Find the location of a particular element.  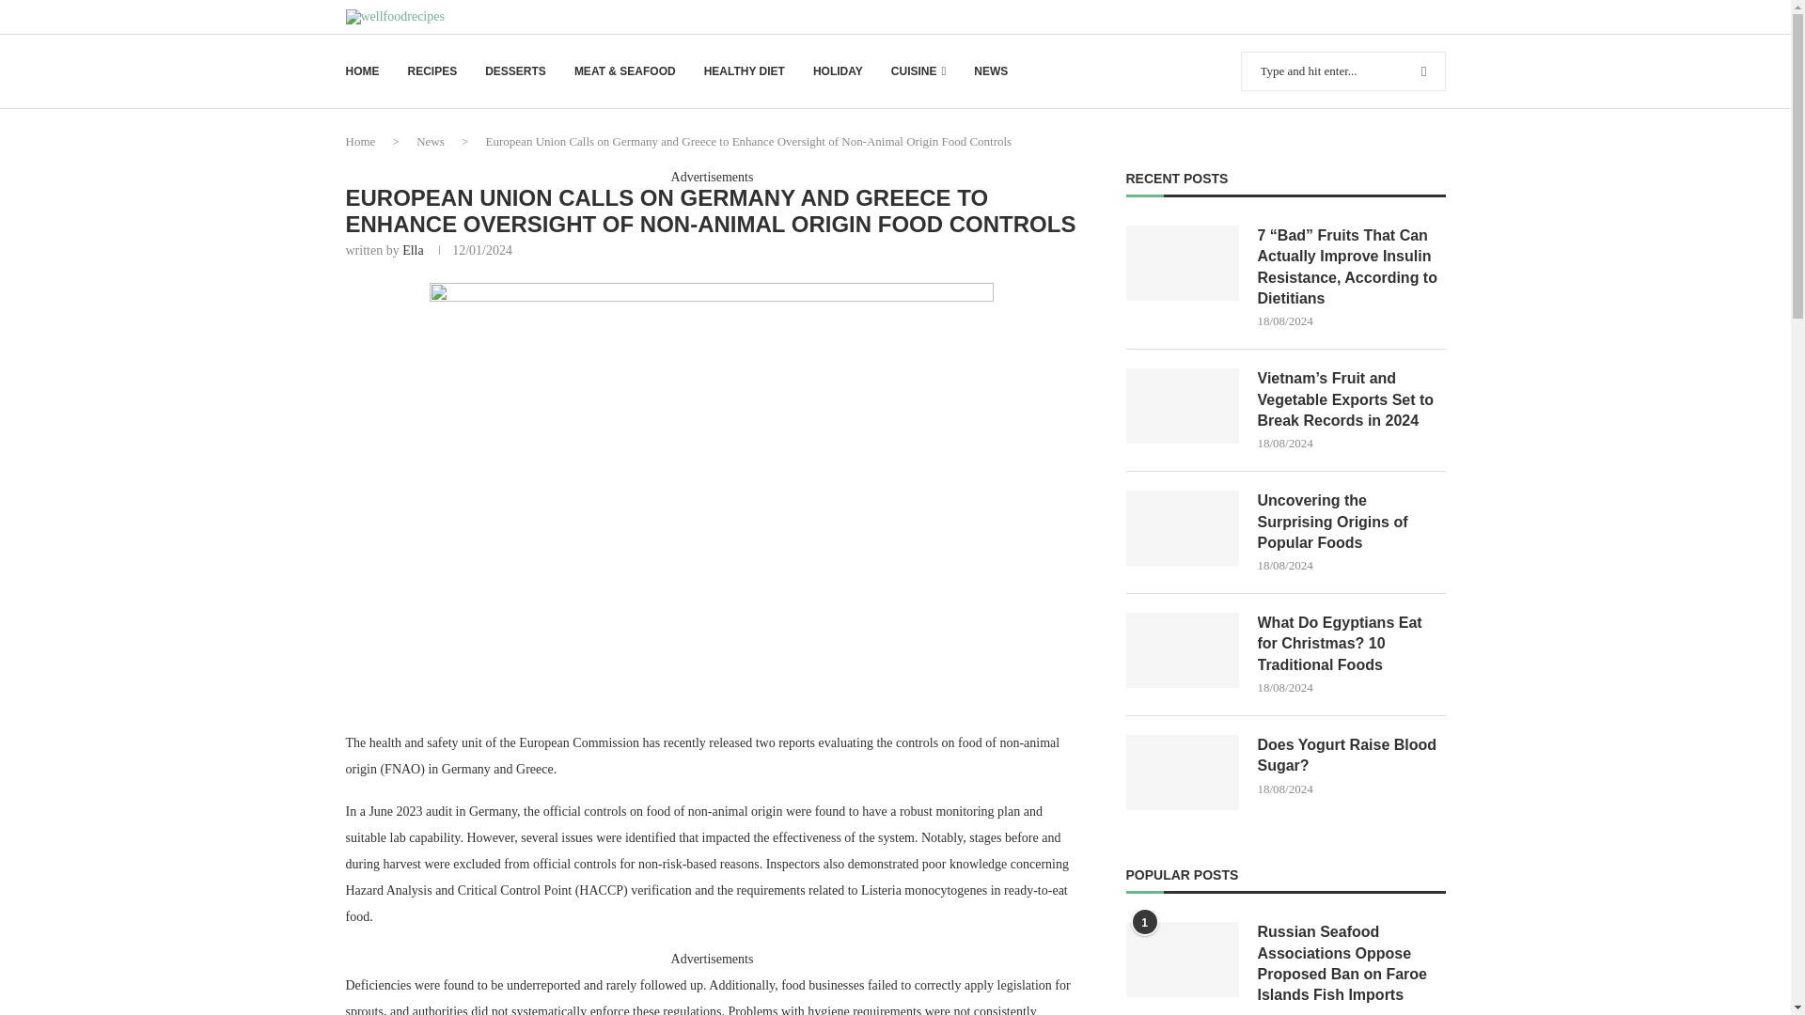

DESSERTS is located at coordinates (515, 71).